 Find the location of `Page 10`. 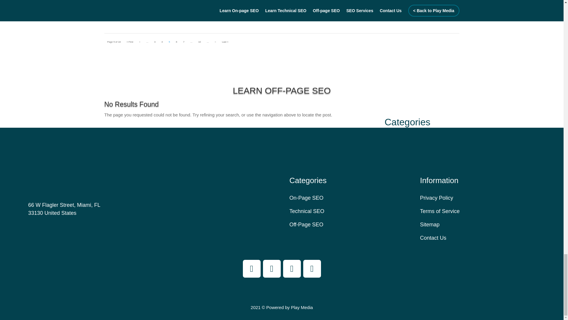

Page 10 is located at coordinates (199, 42).